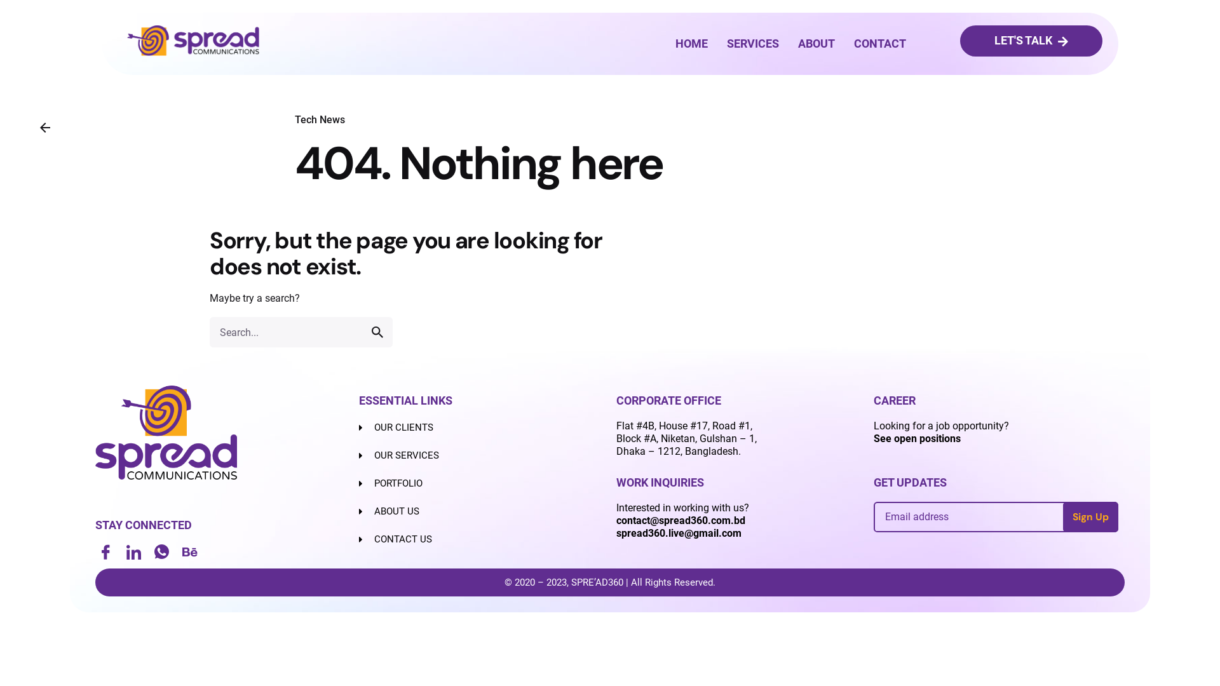 This screenshot has width=1220, height=686. What do you see at coordinates (482, 455) in the screenshot?
I see `OUR SERVICES` at bounding box center [482, 455].